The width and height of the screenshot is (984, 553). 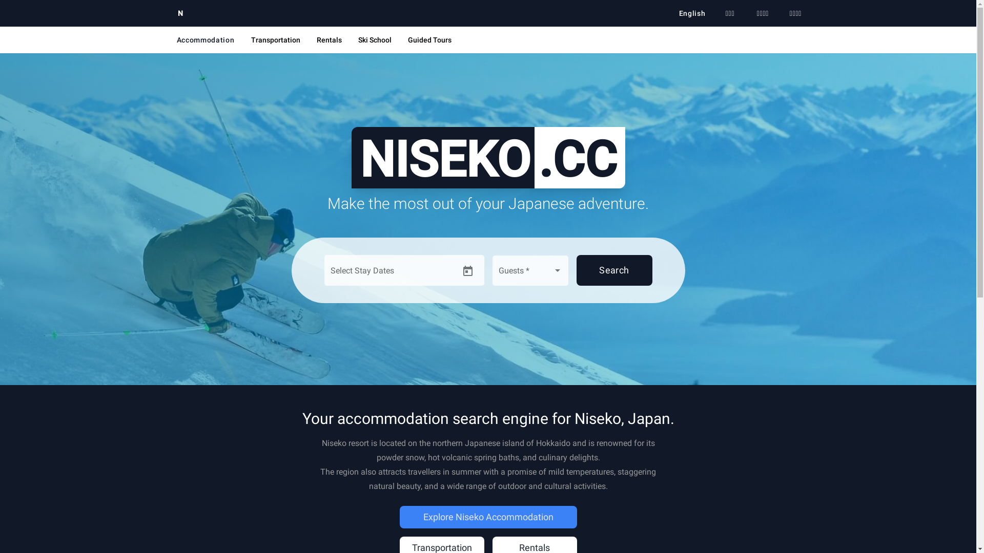 I want to click on Ski School, so click(x=375, y=40).